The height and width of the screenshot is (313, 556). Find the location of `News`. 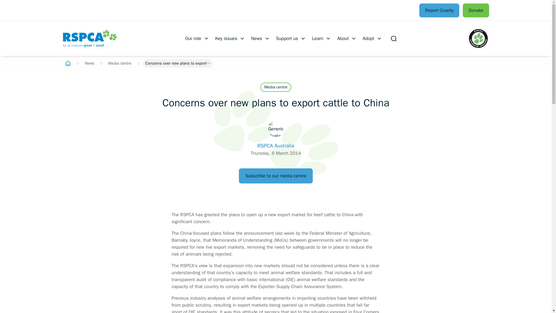

News is located at coordinates (261, 38).